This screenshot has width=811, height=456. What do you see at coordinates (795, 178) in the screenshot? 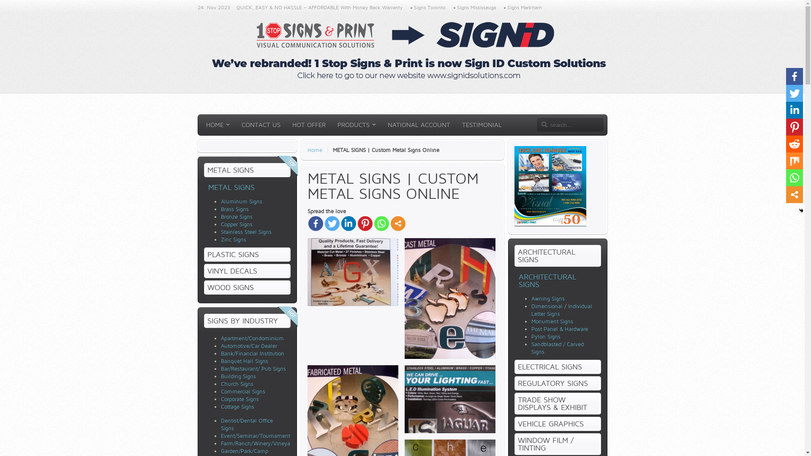
I see `Whatsapp` at bounding box center [795, 178].